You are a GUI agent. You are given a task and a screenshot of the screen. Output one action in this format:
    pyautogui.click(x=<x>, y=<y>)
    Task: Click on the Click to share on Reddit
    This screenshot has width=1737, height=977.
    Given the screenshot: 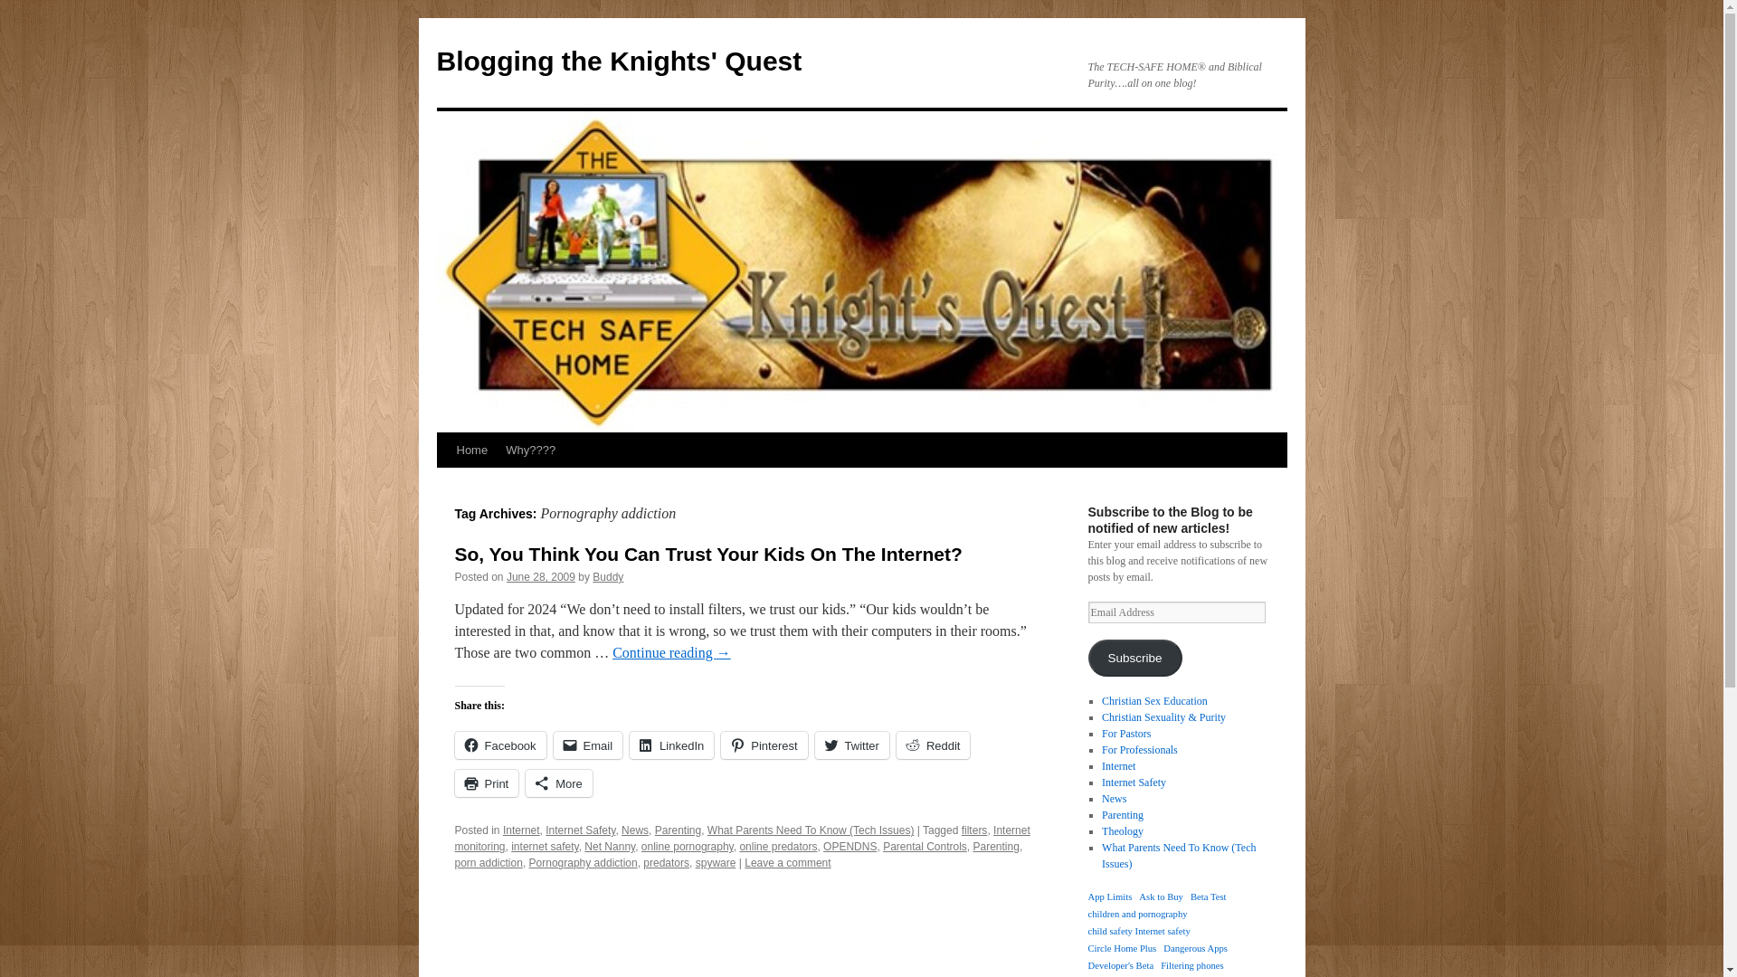 What is the action you would take?
    pyautogui.click(x=934, y=745)
    